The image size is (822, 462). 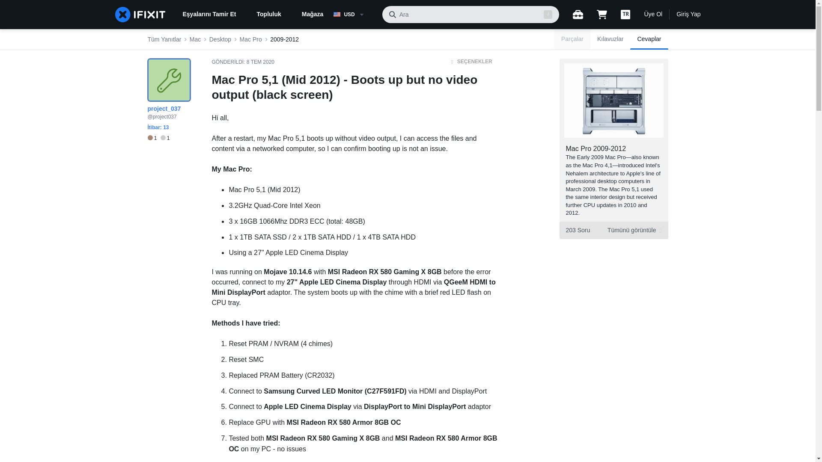 I want to click on Mac Pro, so click(x=251, y=39).